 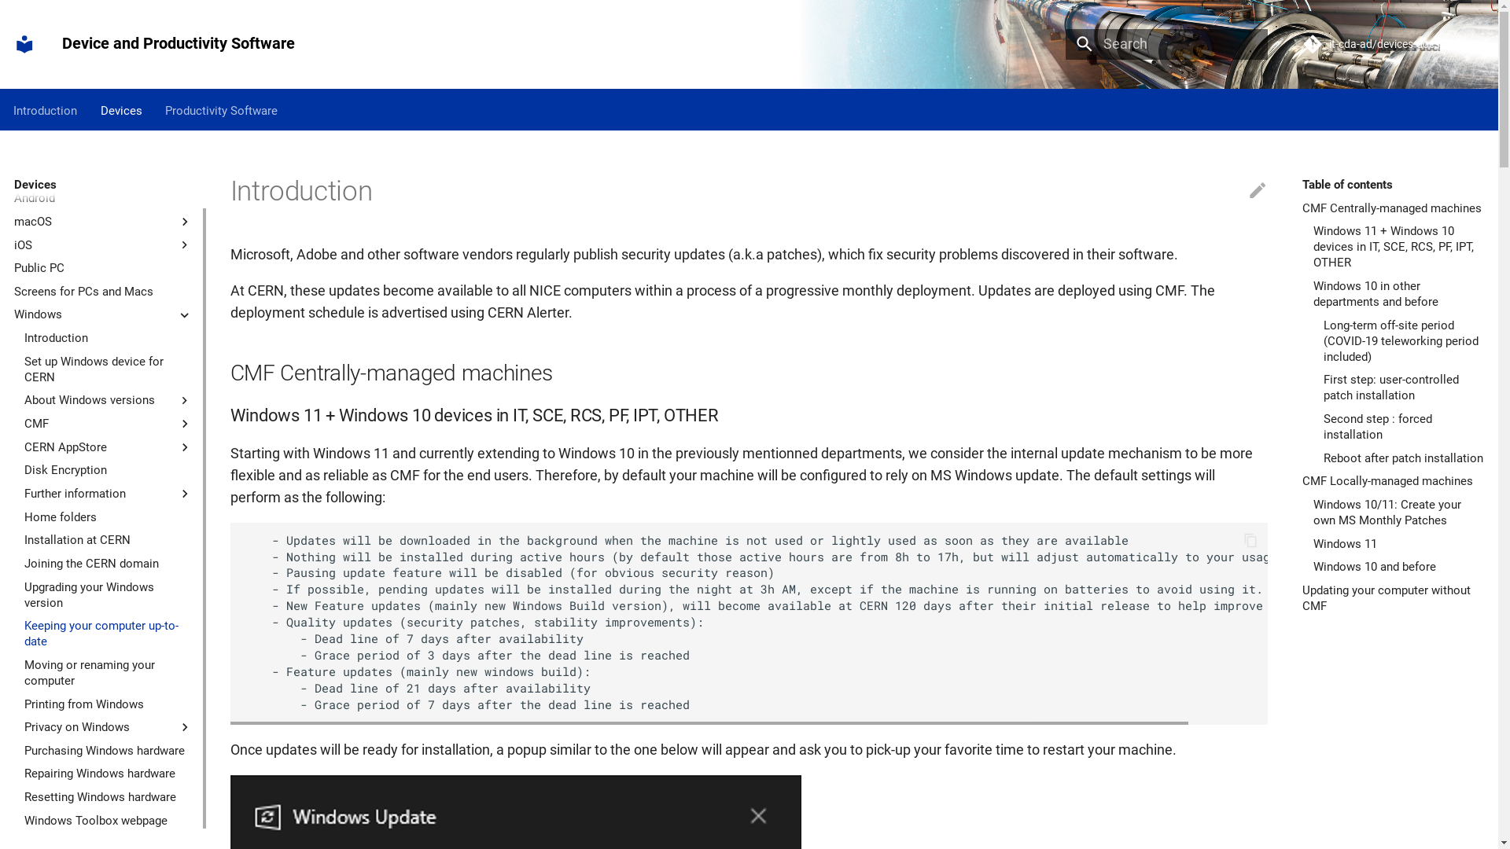 I want to click on Introduction, so click(x=109, y=338).